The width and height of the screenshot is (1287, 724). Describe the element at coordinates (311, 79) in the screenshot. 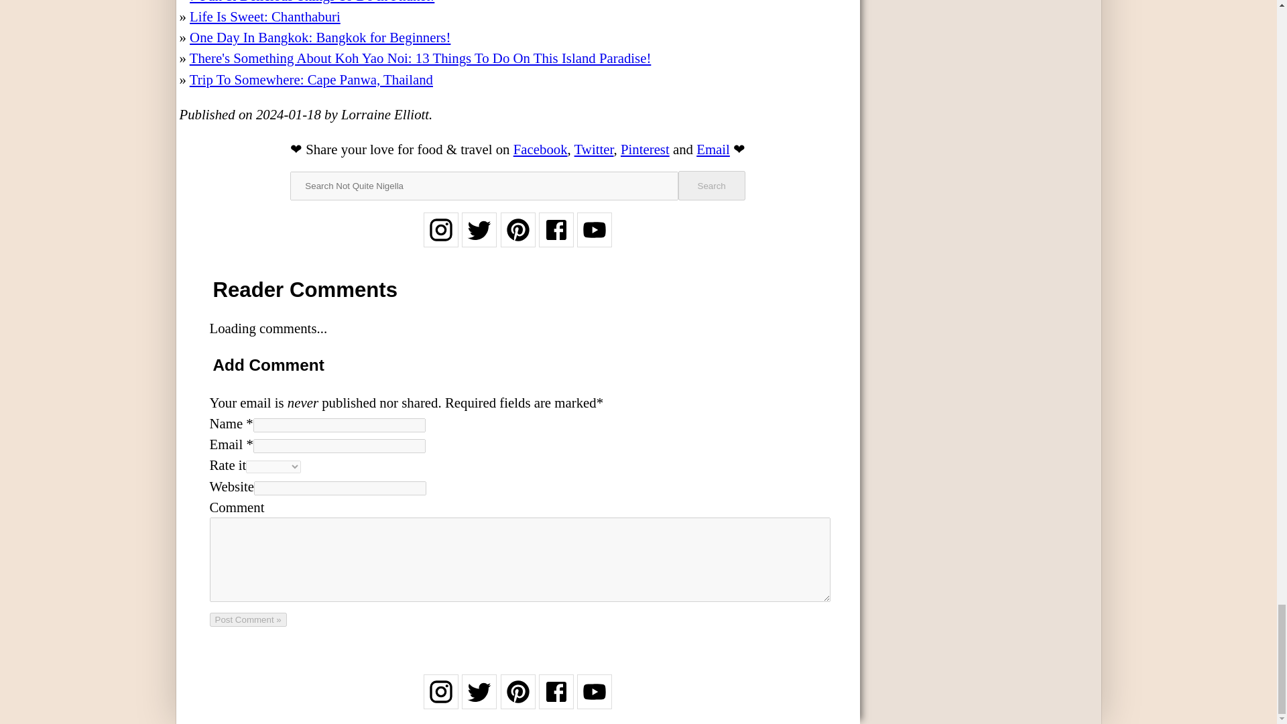

I see `Trip To Somewhere: Cape Panwa, Thailand` at that location.